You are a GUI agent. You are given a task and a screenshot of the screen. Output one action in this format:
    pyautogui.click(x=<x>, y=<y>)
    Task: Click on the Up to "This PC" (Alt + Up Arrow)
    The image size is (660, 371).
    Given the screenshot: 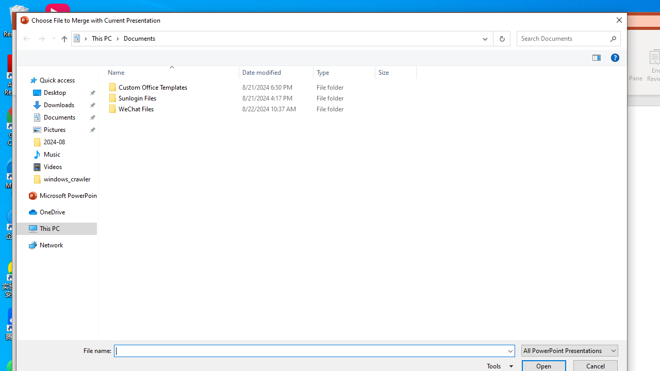 What is the action you would take?
    pyautogui.click(x=64, y=39)
    